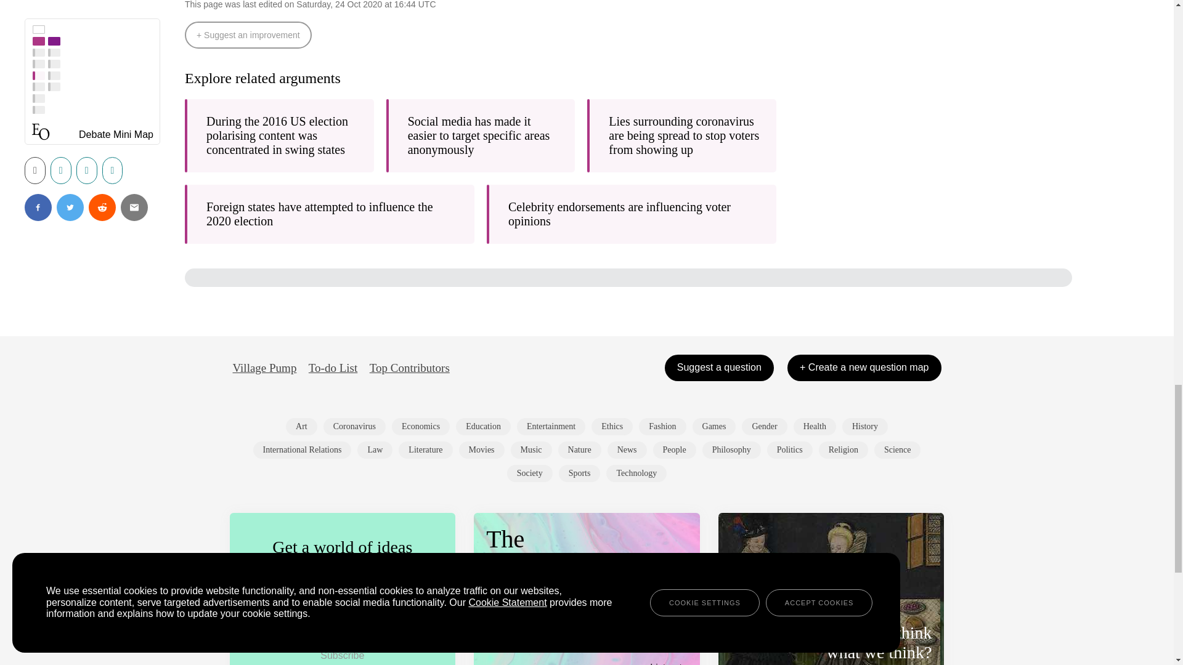 The height and width of the screenshot is (665, 1183). I want to click on Category item, so click(420, 427).